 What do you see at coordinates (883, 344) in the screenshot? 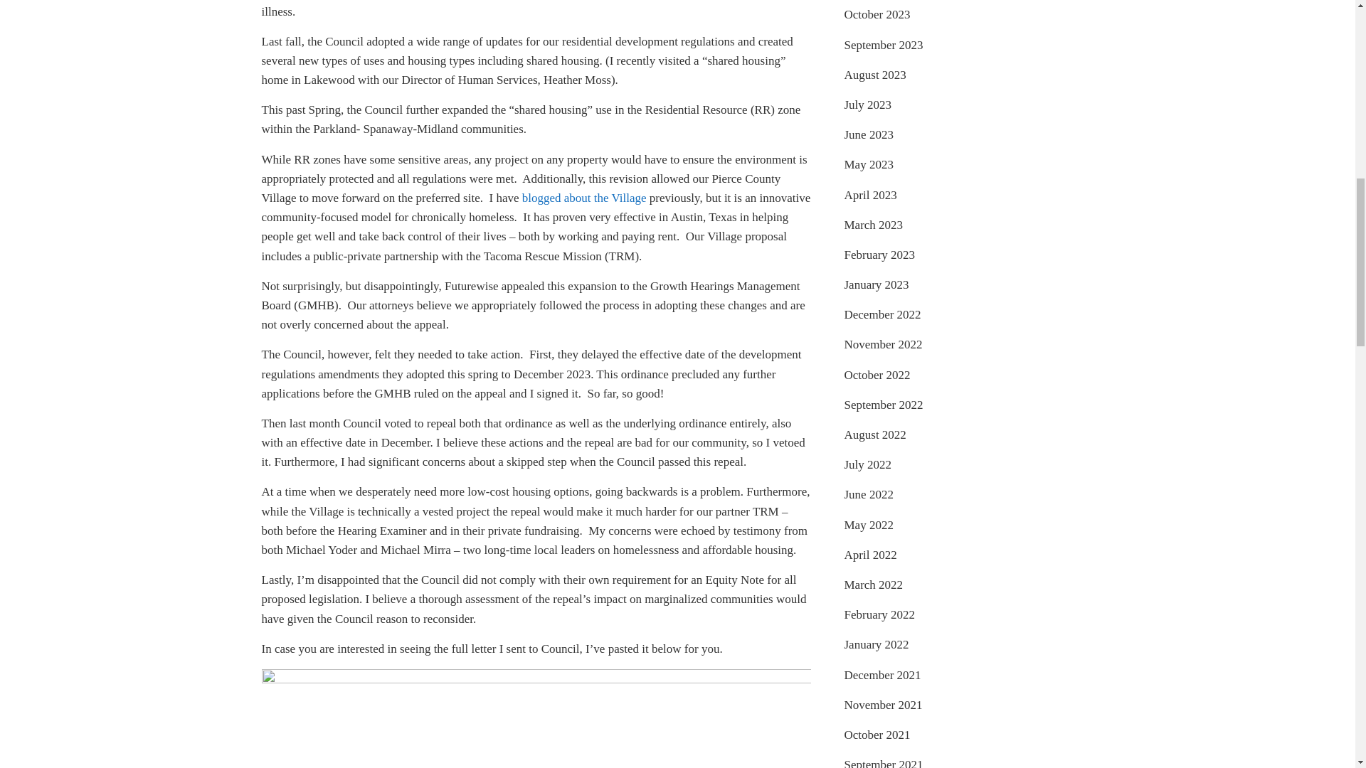
I see `November 2022` at bounding box center [883, 344].